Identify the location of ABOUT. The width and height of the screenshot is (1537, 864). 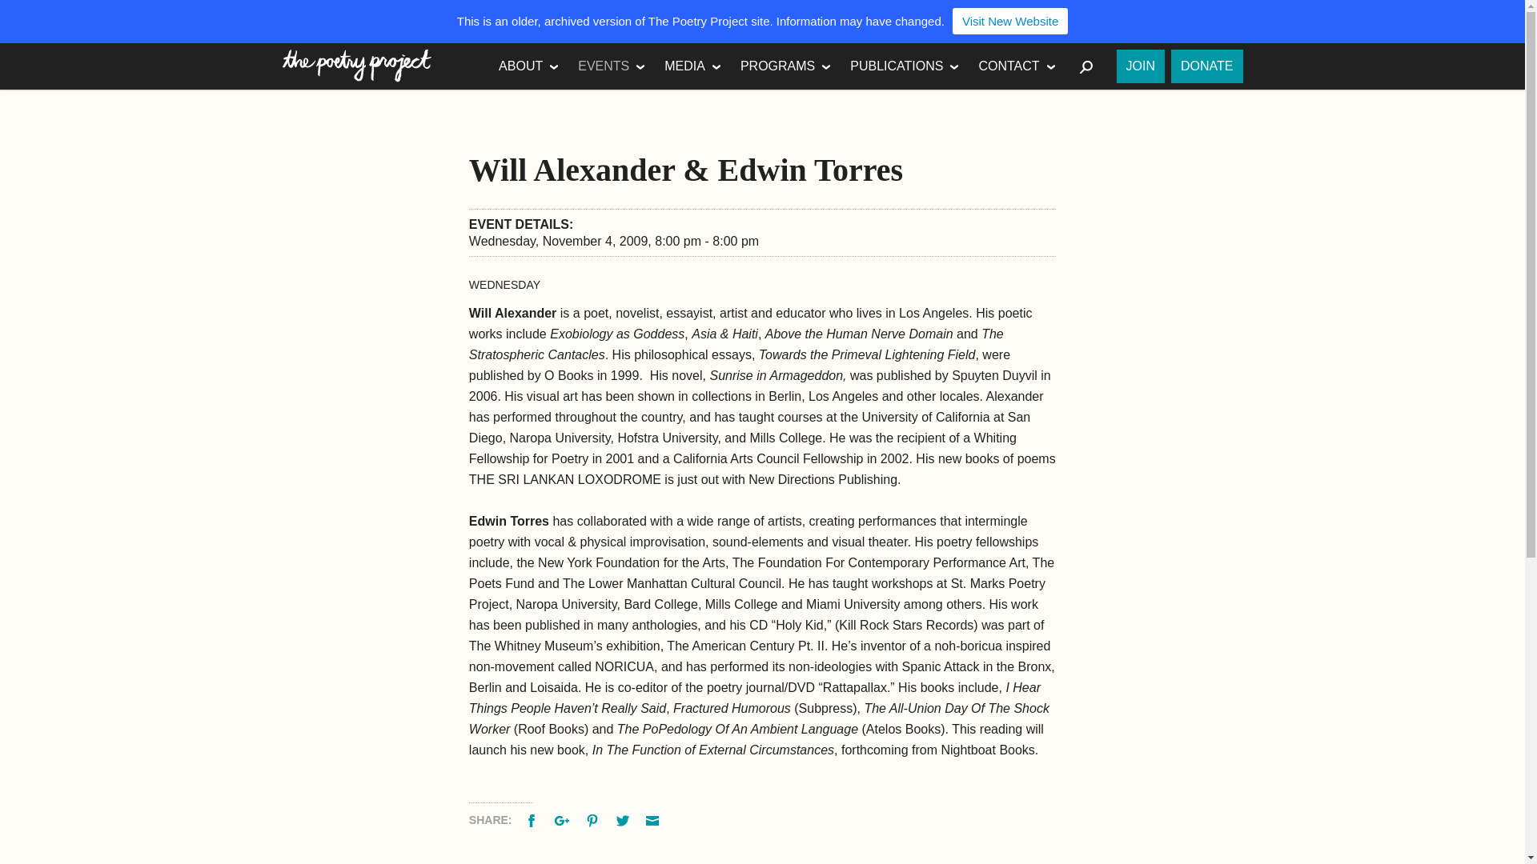
(528, 66).